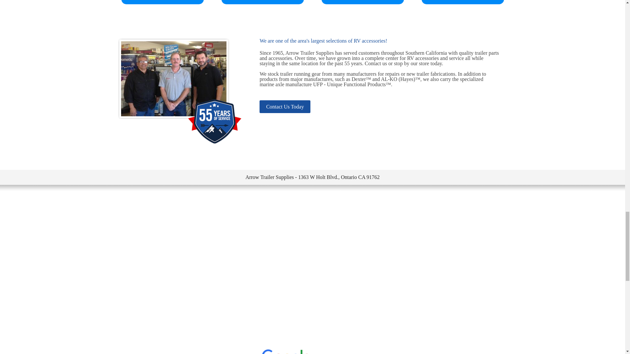  I want to click on Tires, so click(162, 2).